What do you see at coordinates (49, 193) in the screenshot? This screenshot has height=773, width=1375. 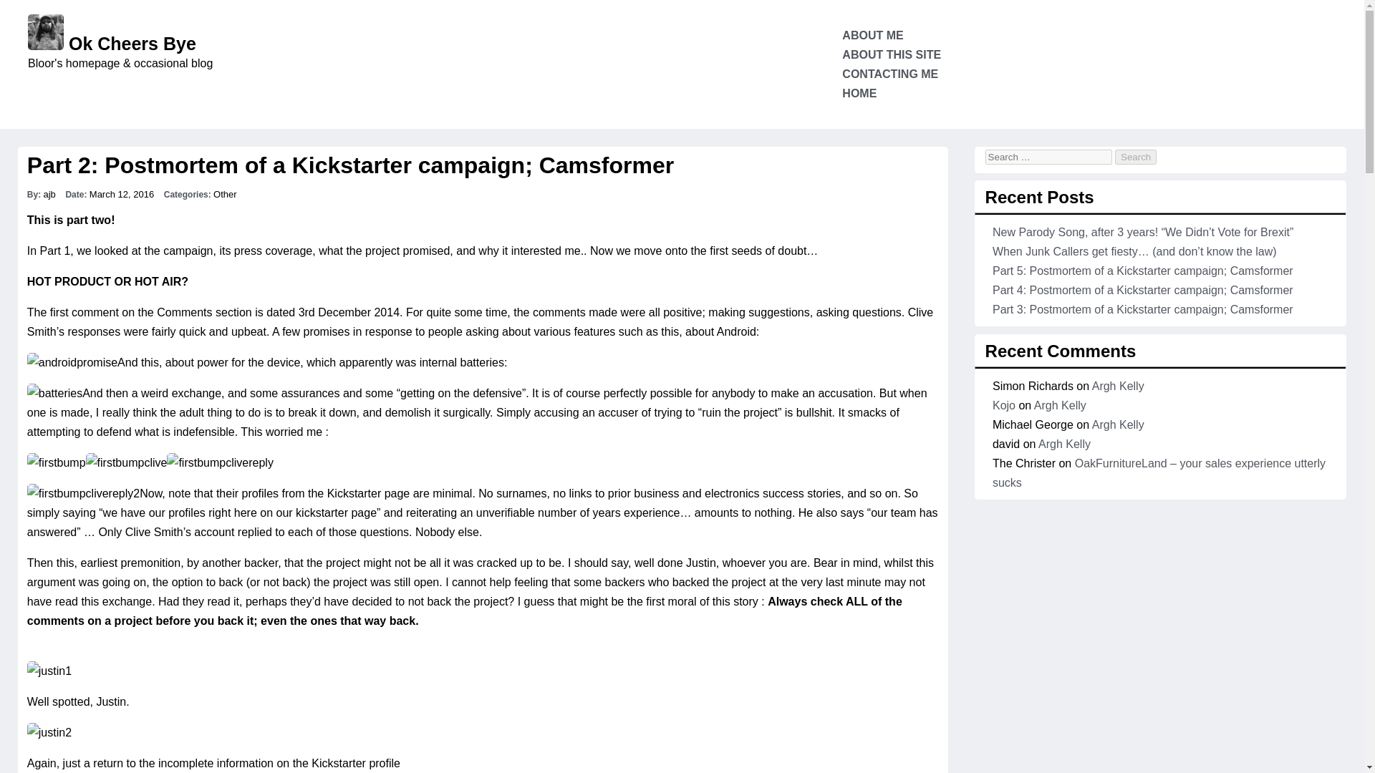 I see `ajb` at bounding box center [49, 193].